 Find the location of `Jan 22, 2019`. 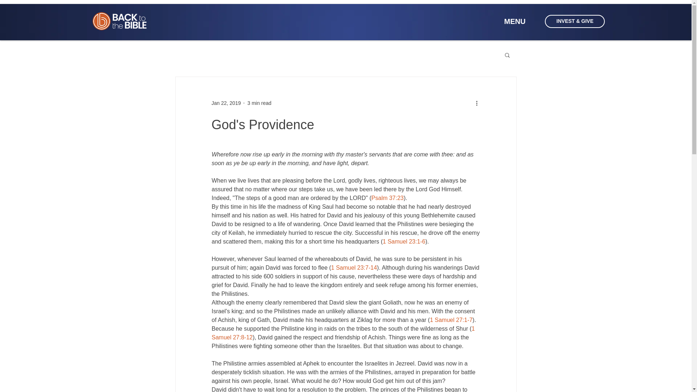

Jan 22, 2019 is located at coordinates (226, 103).